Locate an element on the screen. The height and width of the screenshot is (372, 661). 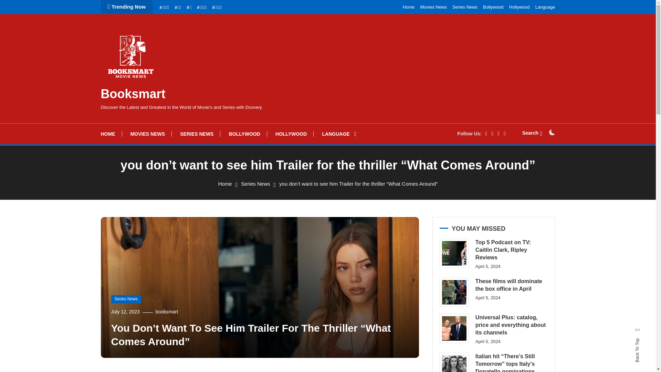
on is located at coordinates (552, 132).